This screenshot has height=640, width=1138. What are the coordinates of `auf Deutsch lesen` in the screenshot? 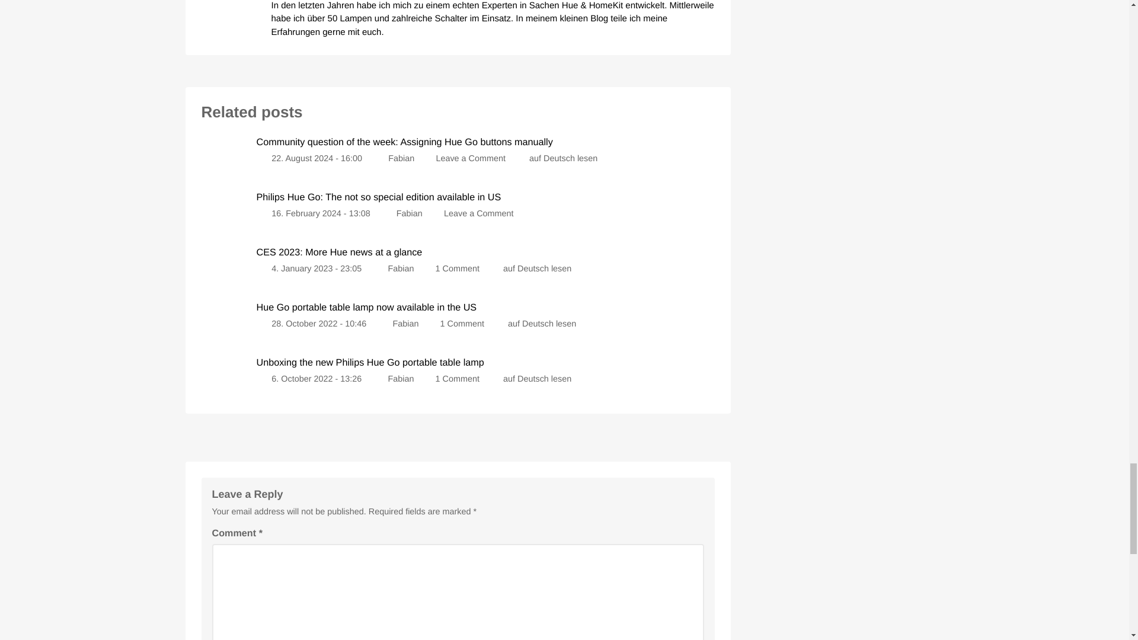 It's located at (542, 324).